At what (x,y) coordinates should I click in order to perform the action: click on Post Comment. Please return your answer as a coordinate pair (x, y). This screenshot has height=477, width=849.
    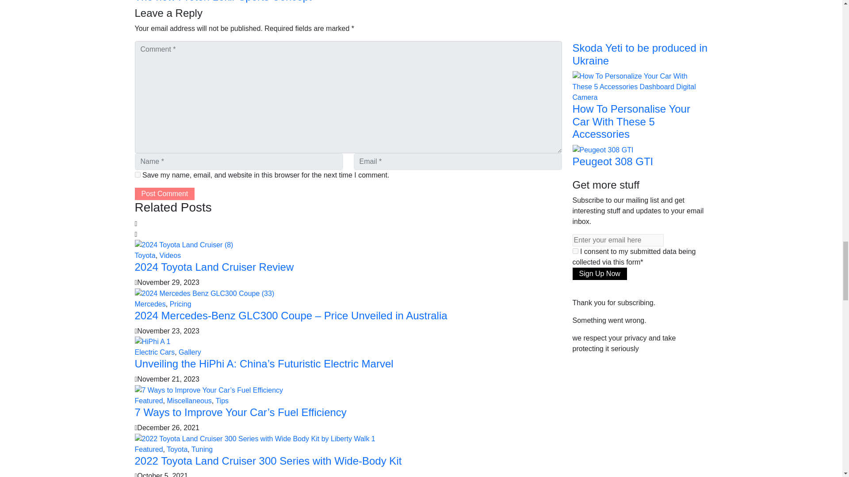
    Looking at the image, I should click on (164, 193).